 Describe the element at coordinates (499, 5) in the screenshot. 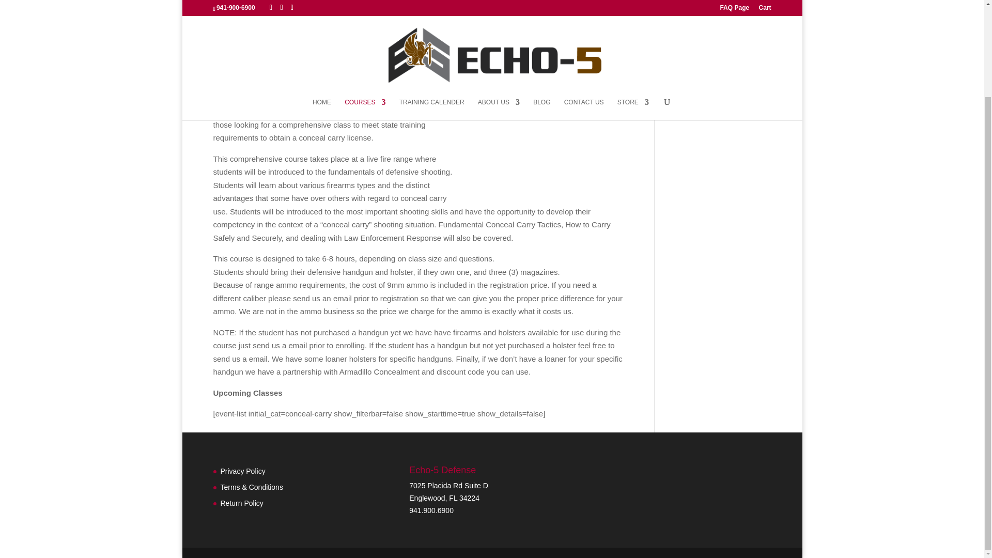

I see `ABOUT US` at that location.